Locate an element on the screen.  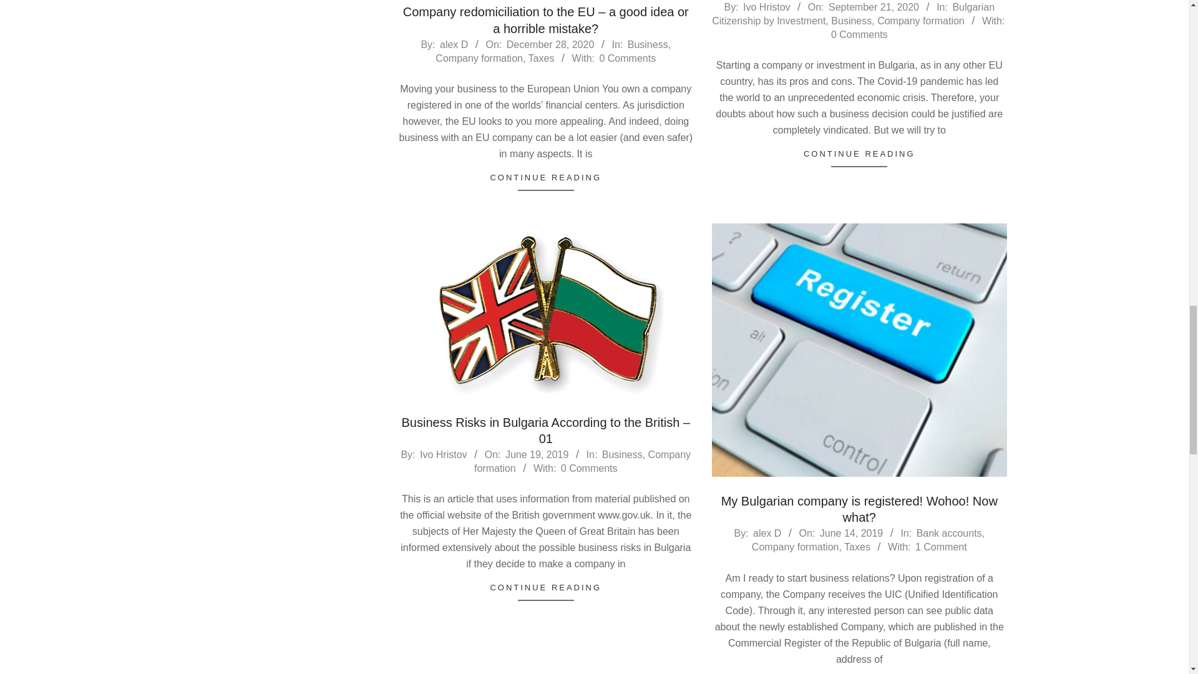
Wednesday, June 19, 2019, 11:35 am is located at coordinates (537, 454).